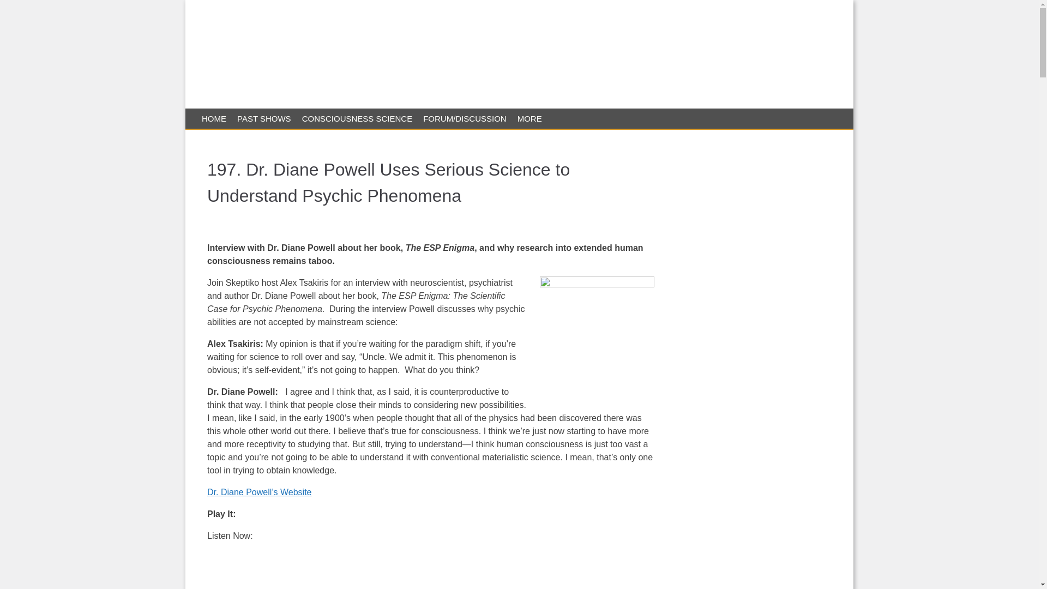 The width and height of the screenshot is (1047, 589). Describe the element at coordinates (529, 118) in the screenshot. I see `MORE` at that location.